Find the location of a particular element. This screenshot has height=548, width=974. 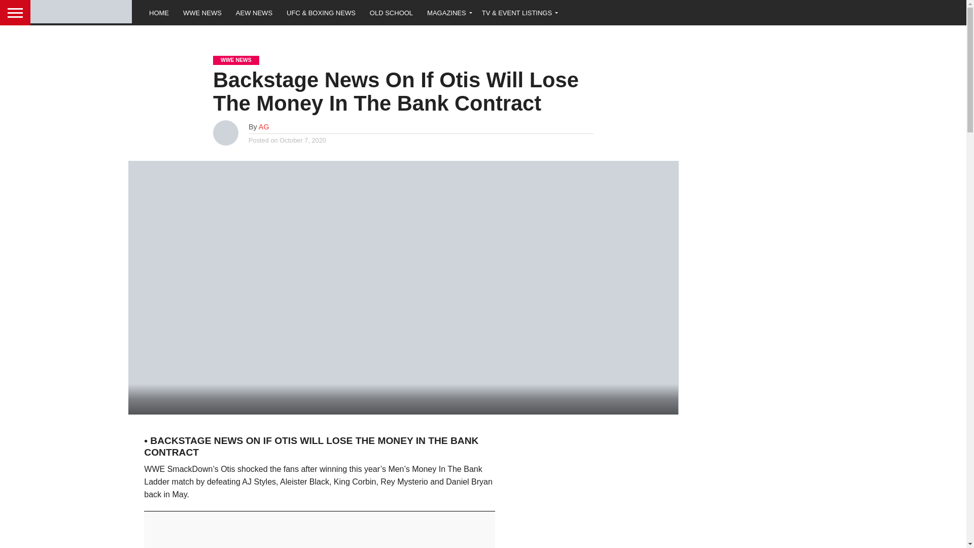

WWE NEWS is located at coordinates (202, 12).